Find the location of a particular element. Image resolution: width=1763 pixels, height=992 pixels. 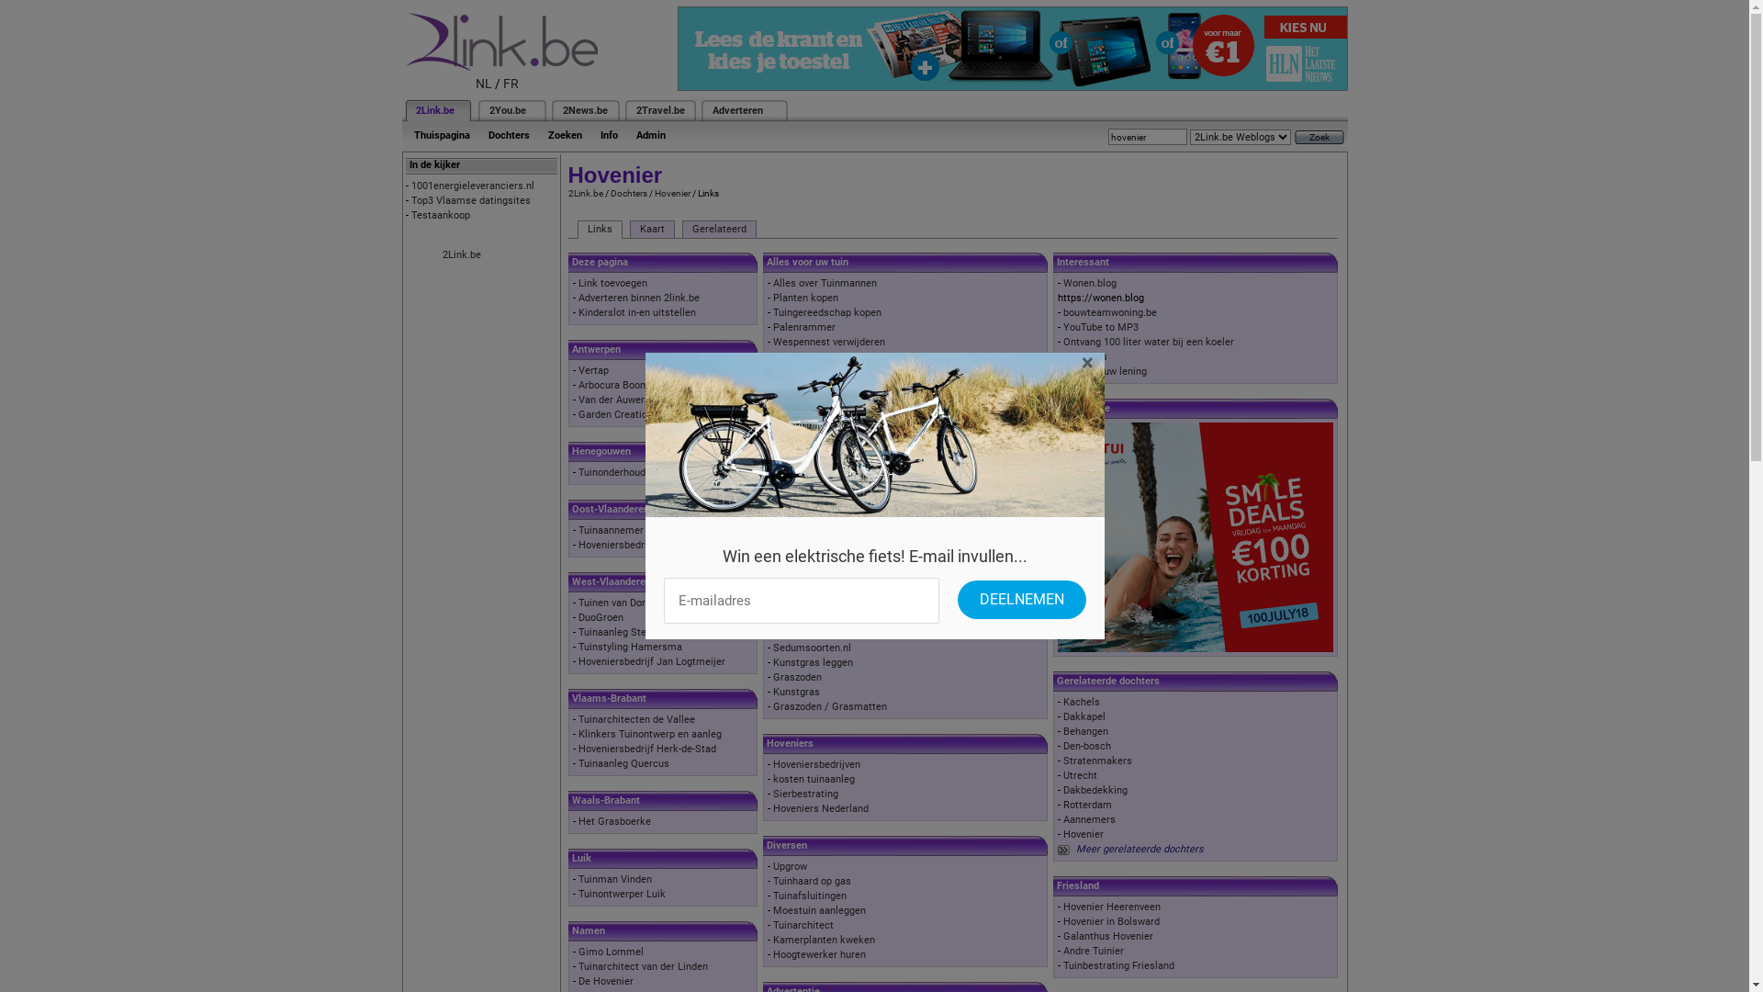

Hoveniersbedrijven is located at coordinates (817, 764).